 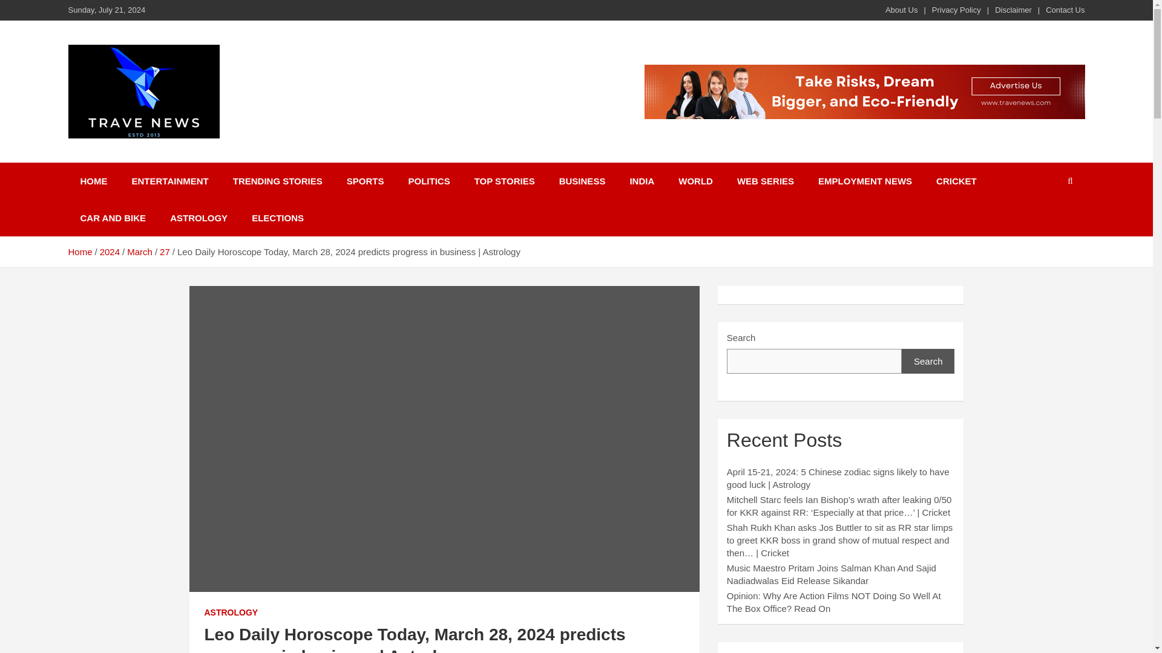 I want to click on Disclaimer, so click(x=1013, y=10).